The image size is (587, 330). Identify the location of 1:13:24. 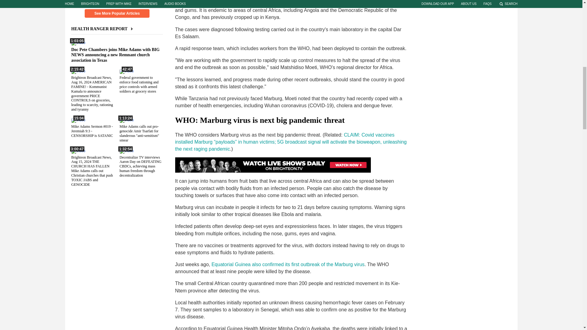
(126, 120).